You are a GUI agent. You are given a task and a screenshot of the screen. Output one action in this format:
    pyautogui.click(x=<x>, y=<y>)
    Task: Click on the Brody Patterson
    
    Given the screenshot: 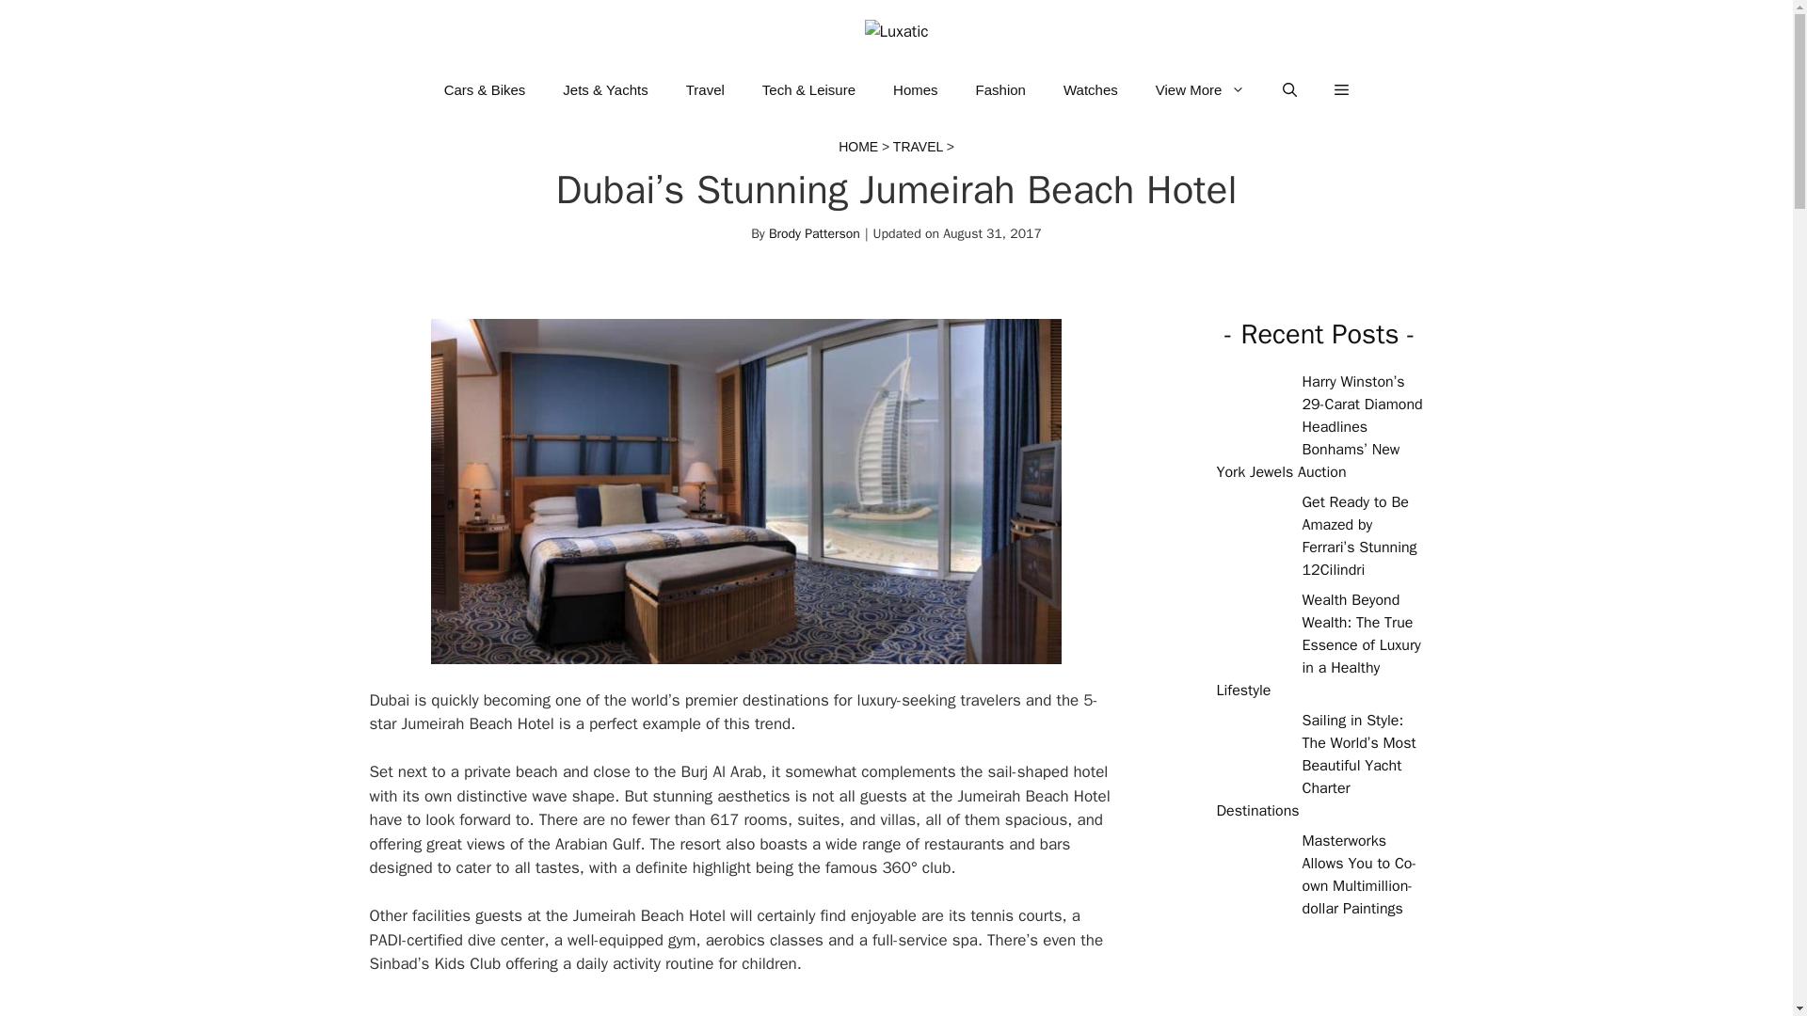 What is the action you would take?
    pyautogui.click(x=814, y=233)
    